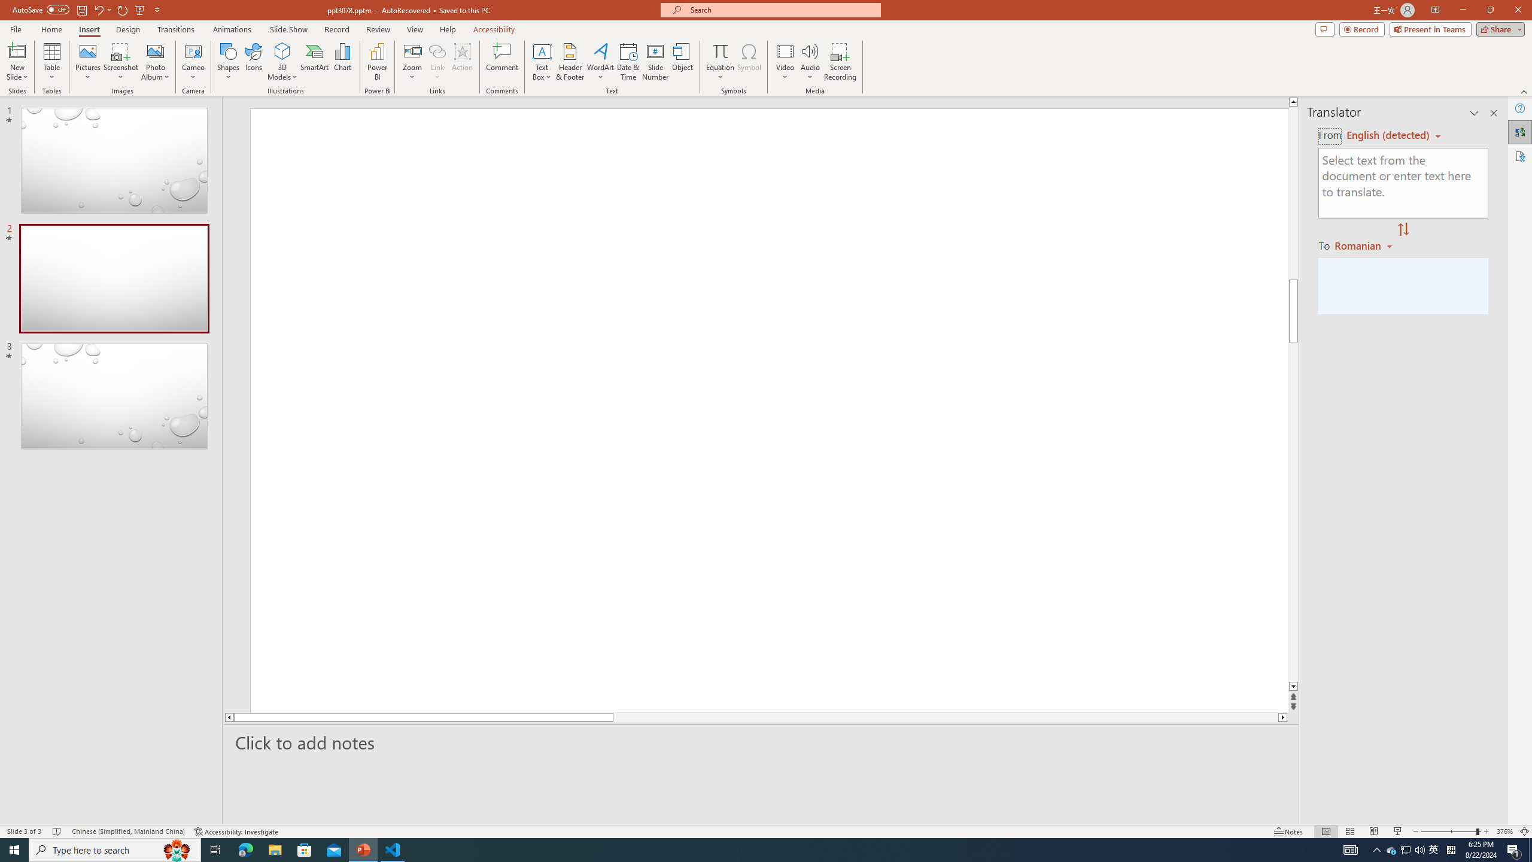 The width and height of the screenshot is (1532, 862). What do you see at coordinates (656, 62) in the screenshot?
I see `Slide Number` at bounding box center [656, 62].